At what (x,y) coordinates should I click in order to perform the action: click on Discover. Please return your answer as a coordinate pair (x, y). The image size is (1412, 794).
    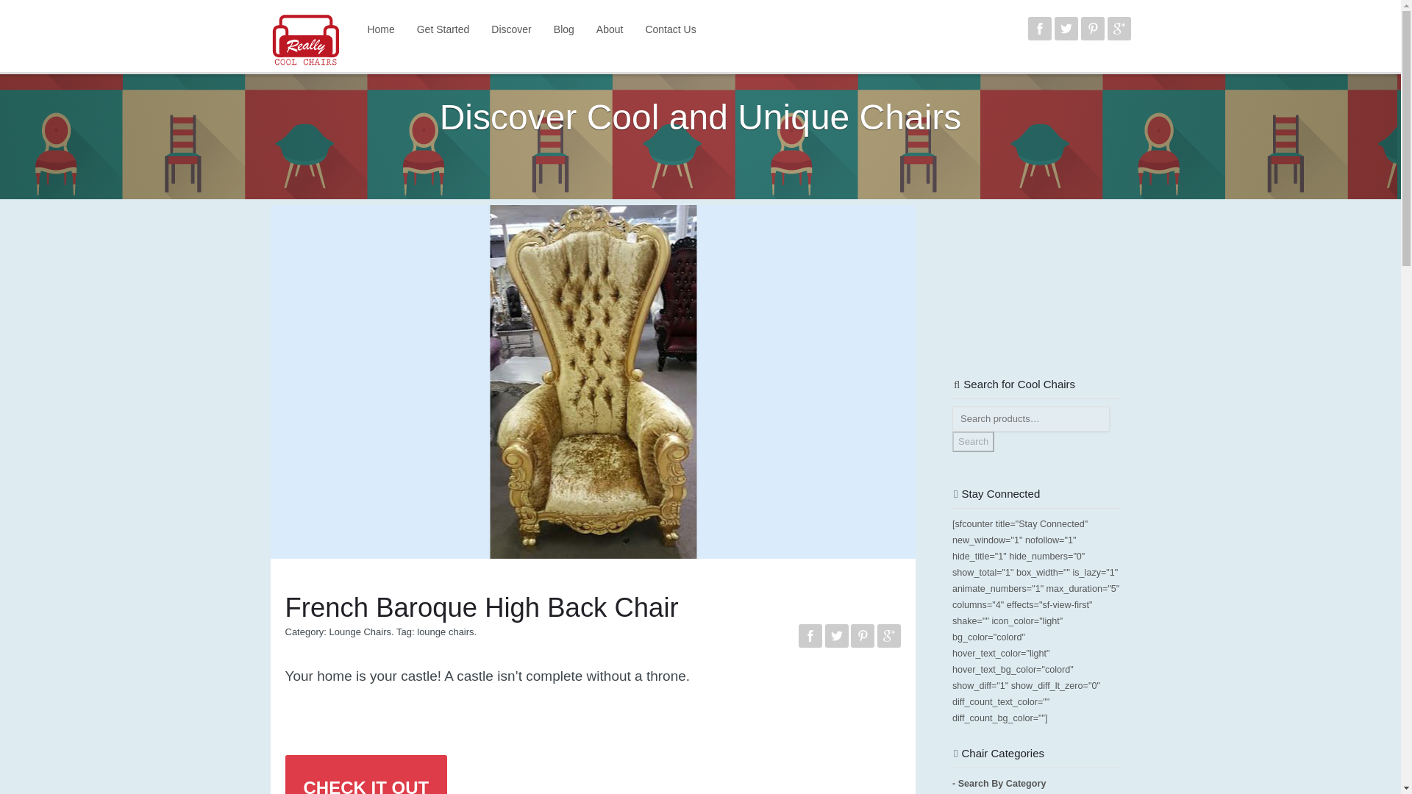
    Looking at the image, I should click on (510, 29).